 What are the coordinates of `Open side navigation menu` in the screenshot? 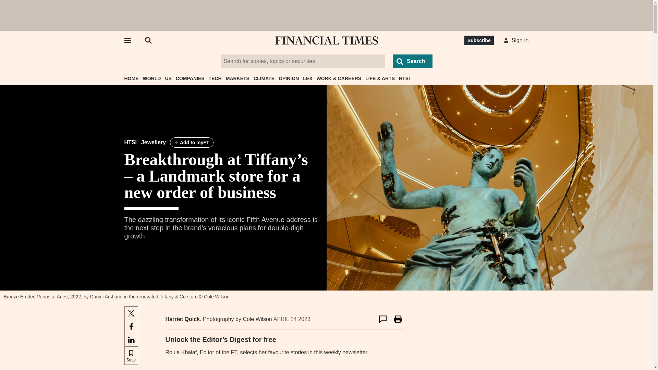 It's located at (127, 40).